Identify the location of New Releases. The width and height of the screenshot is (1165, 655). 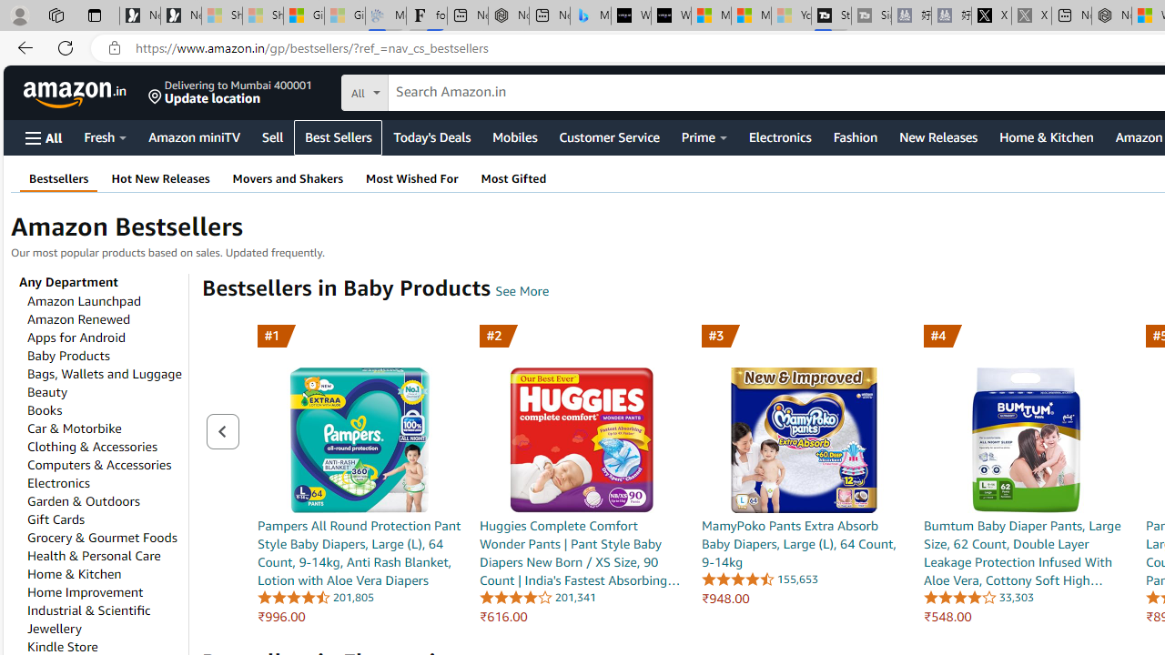
(937, 136).